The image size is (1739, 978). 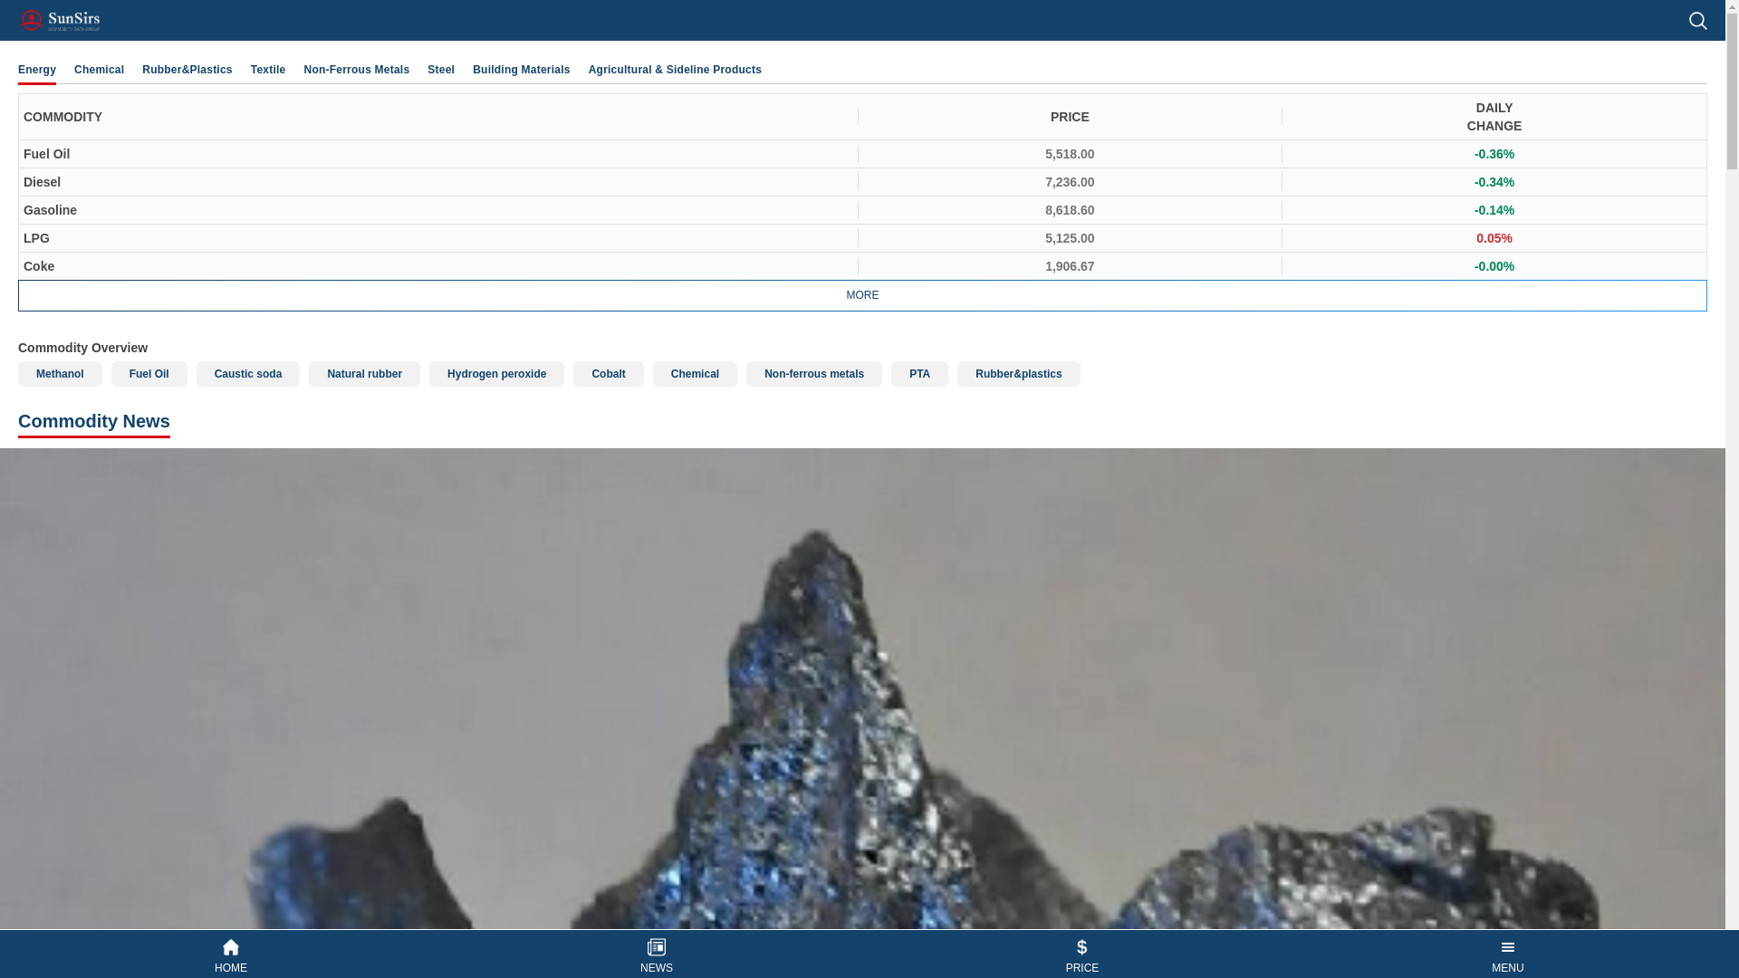 What do you see at coordinates (496, 373) in the screenshot?
I see `Hydrogen peroxide` at bounding box center [496, 373].